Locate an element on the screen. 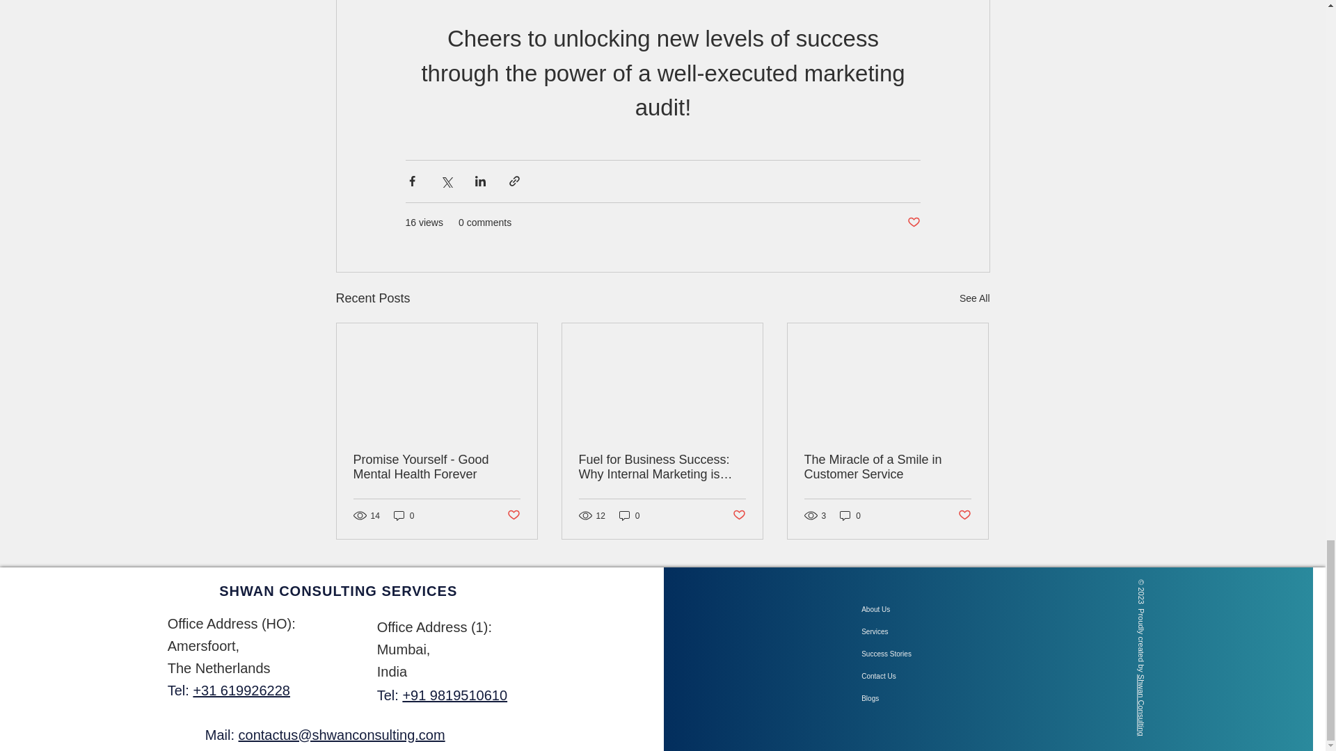 This screenshot has height=751, width=1336. See All is located at coordinates (974, 298).